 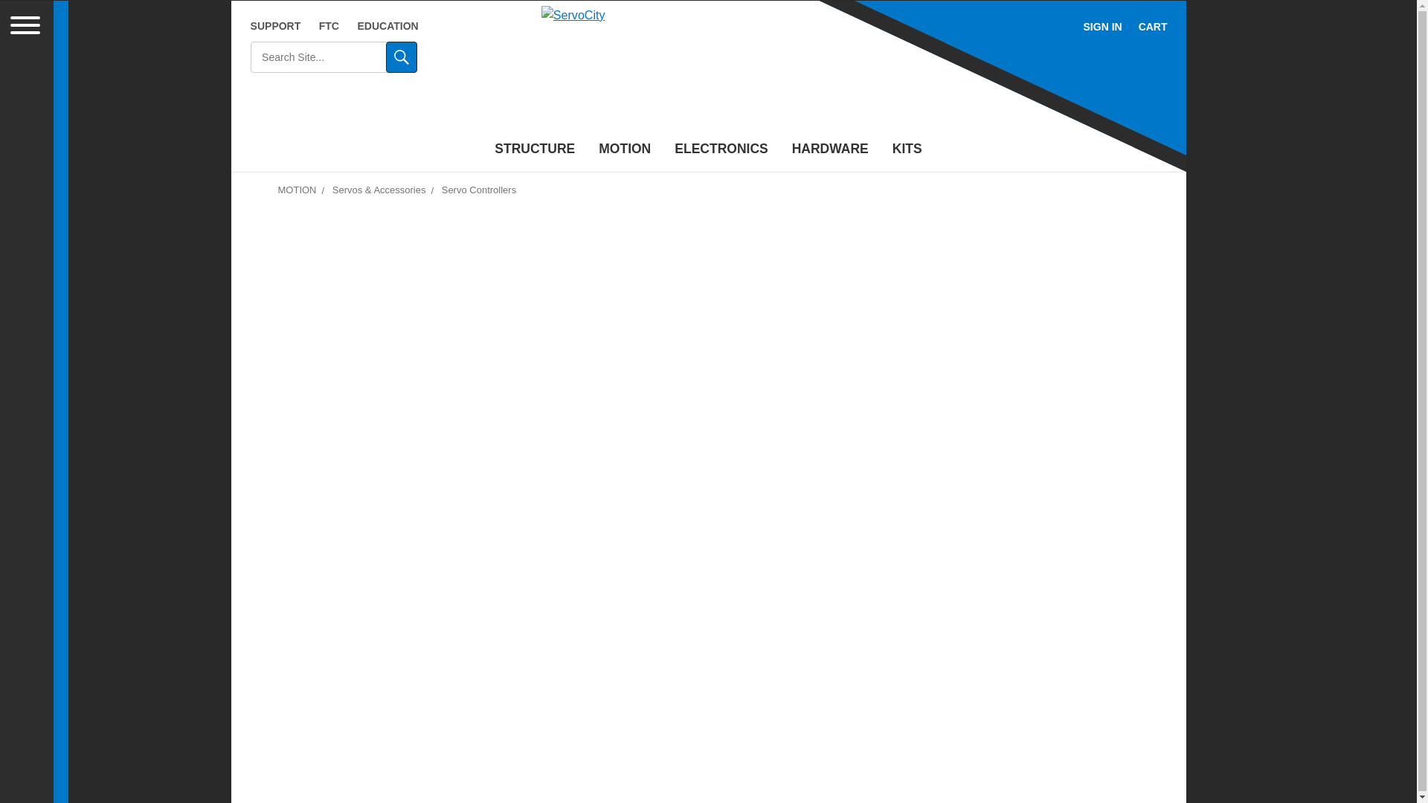 What do you see at coordinates (1102, 27) in the screenshot?
I see `SIGN IN` at bounding box center [1102, 27].